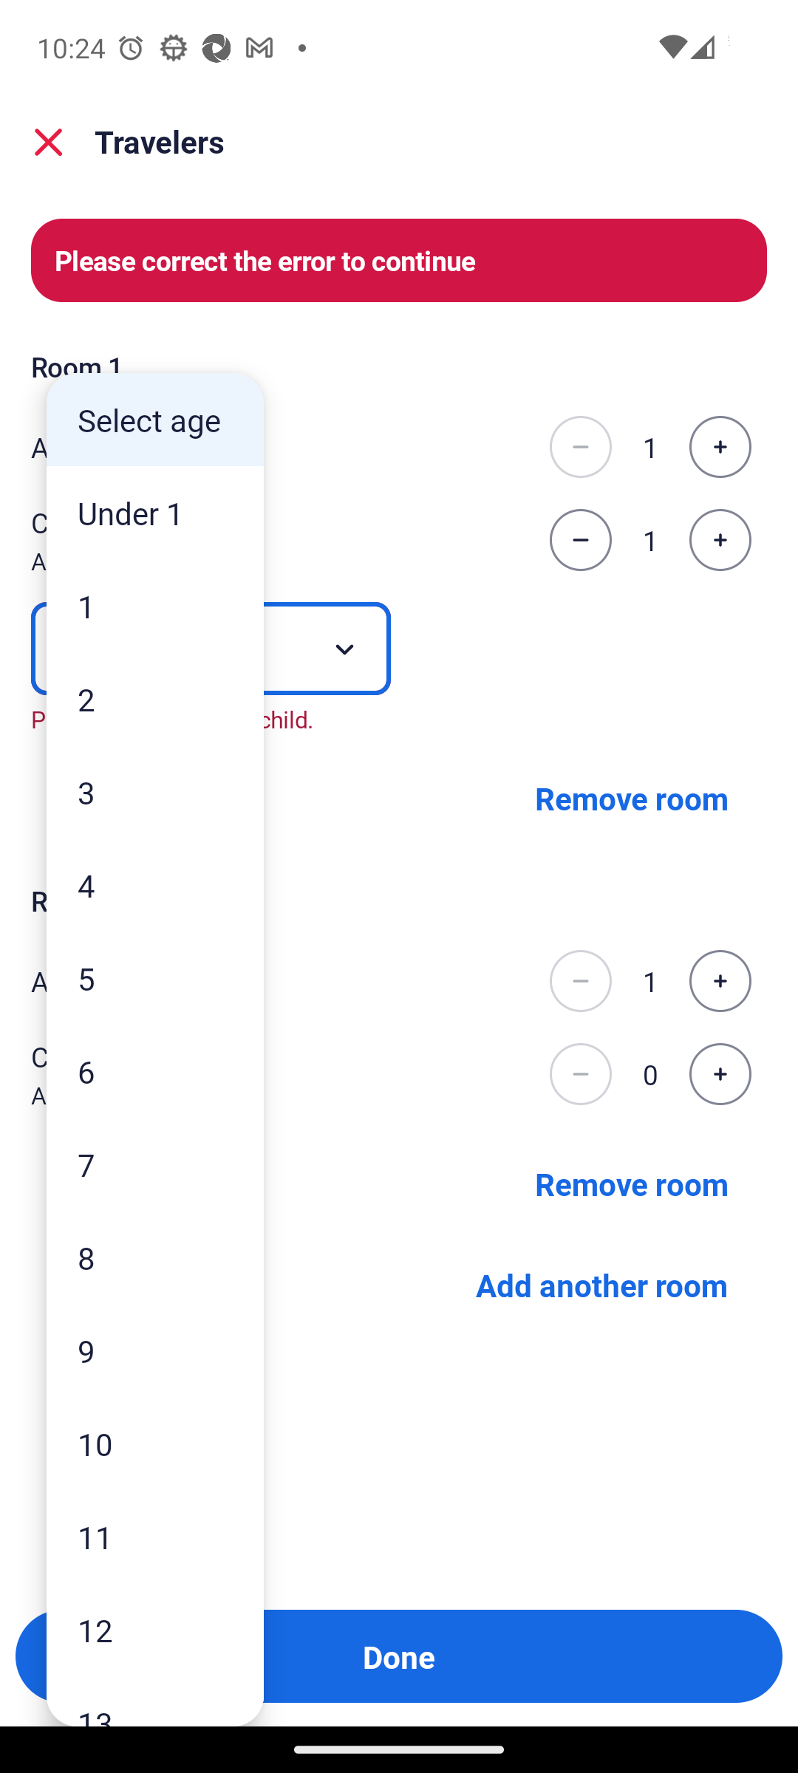  What do you see at coordinates (155, 606) in the screenshot?
I see `1` at bounding box center [155, 606].